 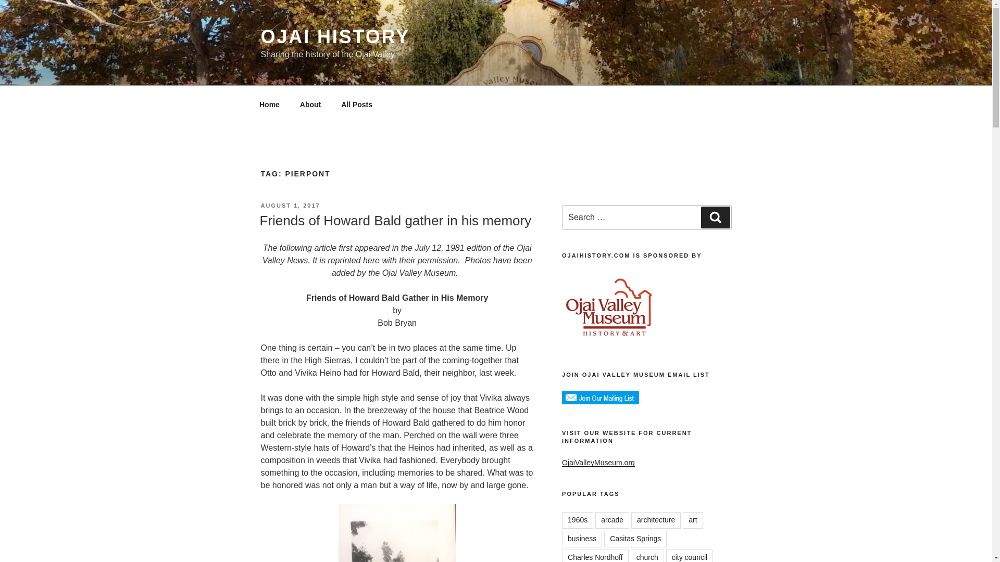 I want to click on AUGUST 1, 2017, so click(x=290, y=205).